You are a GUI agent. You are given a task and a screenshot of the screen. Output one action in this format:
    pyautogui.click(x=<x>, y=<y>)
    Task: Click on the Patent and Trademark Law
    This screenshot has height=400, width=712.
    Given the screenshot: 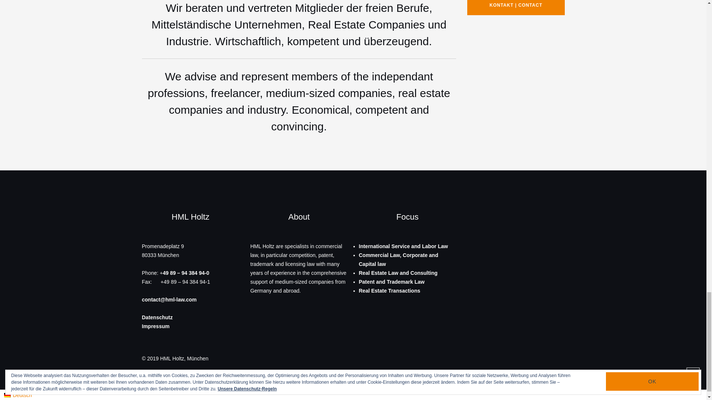 What is the action you would take?
    pyautogui.click(x=392, y=281)
    